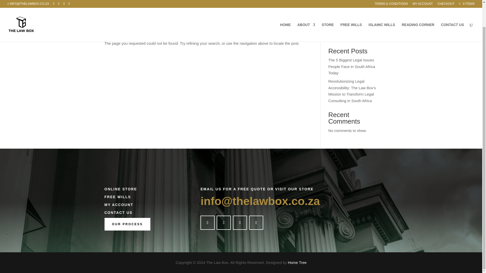 This screenshot has height=273, width=486. I want to click on Follow on X, so click(224, 223).